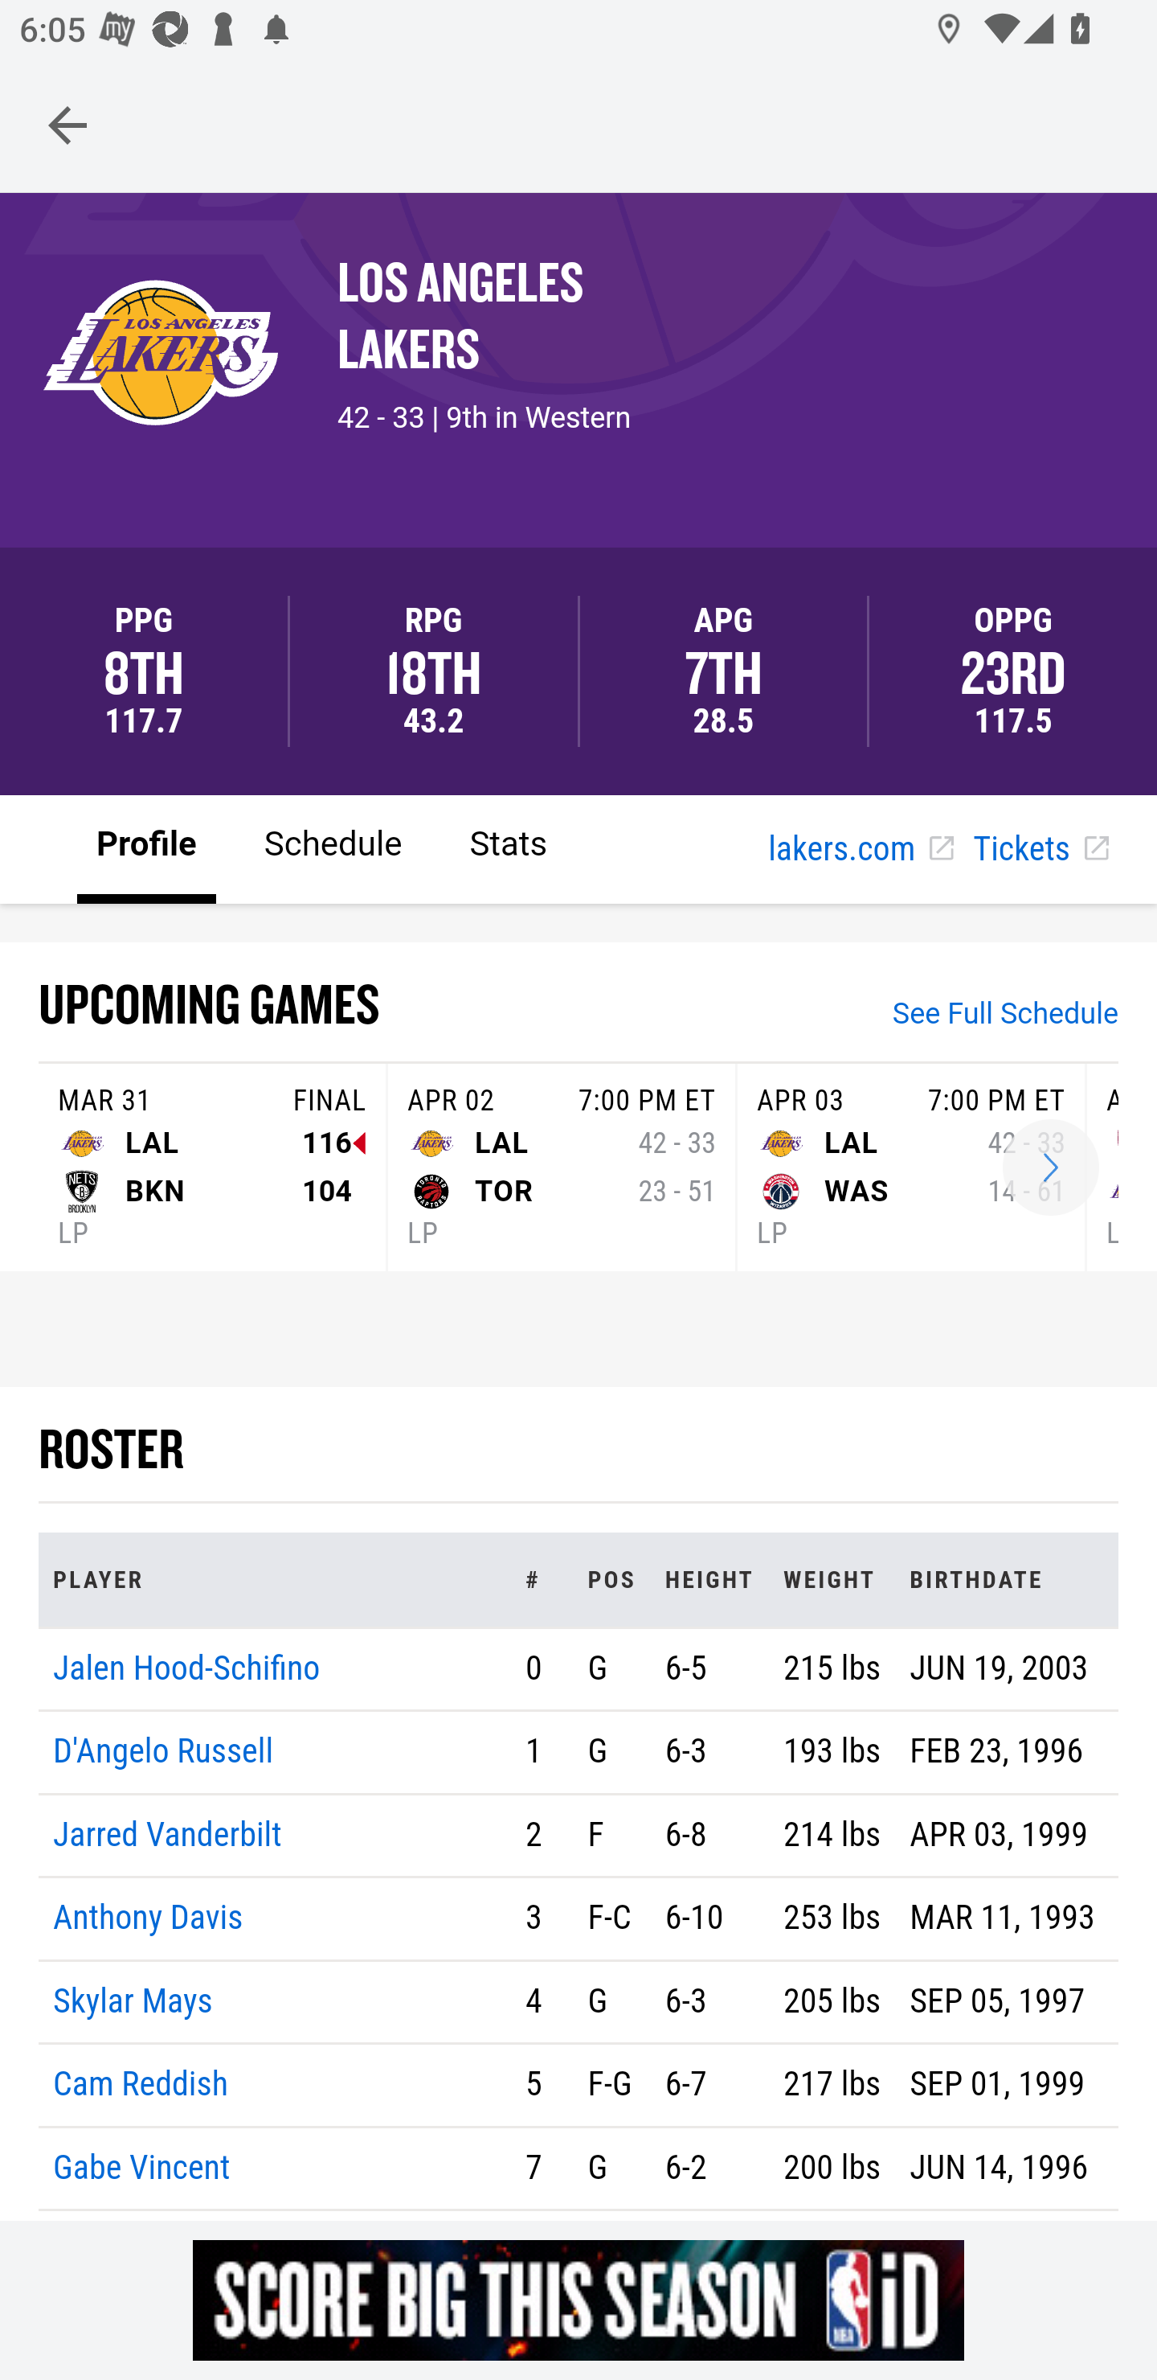 The width and height of the screenshot is (1157, 2380). What do you see at coordinates (1040, 851) in the screenshot?
I see `Tickets` at bounding box center [1040, 851].